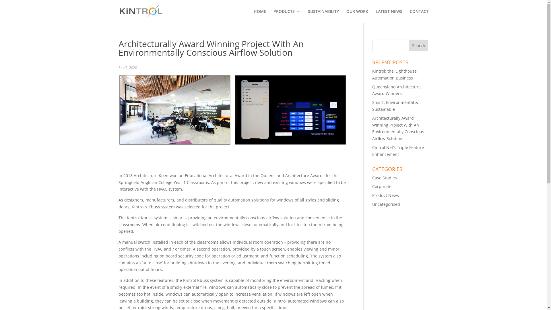 This screenshot has width=551, height=310. Describe the element at coordinates (386, 195) in the screenshot. I see `Product News` at that location.